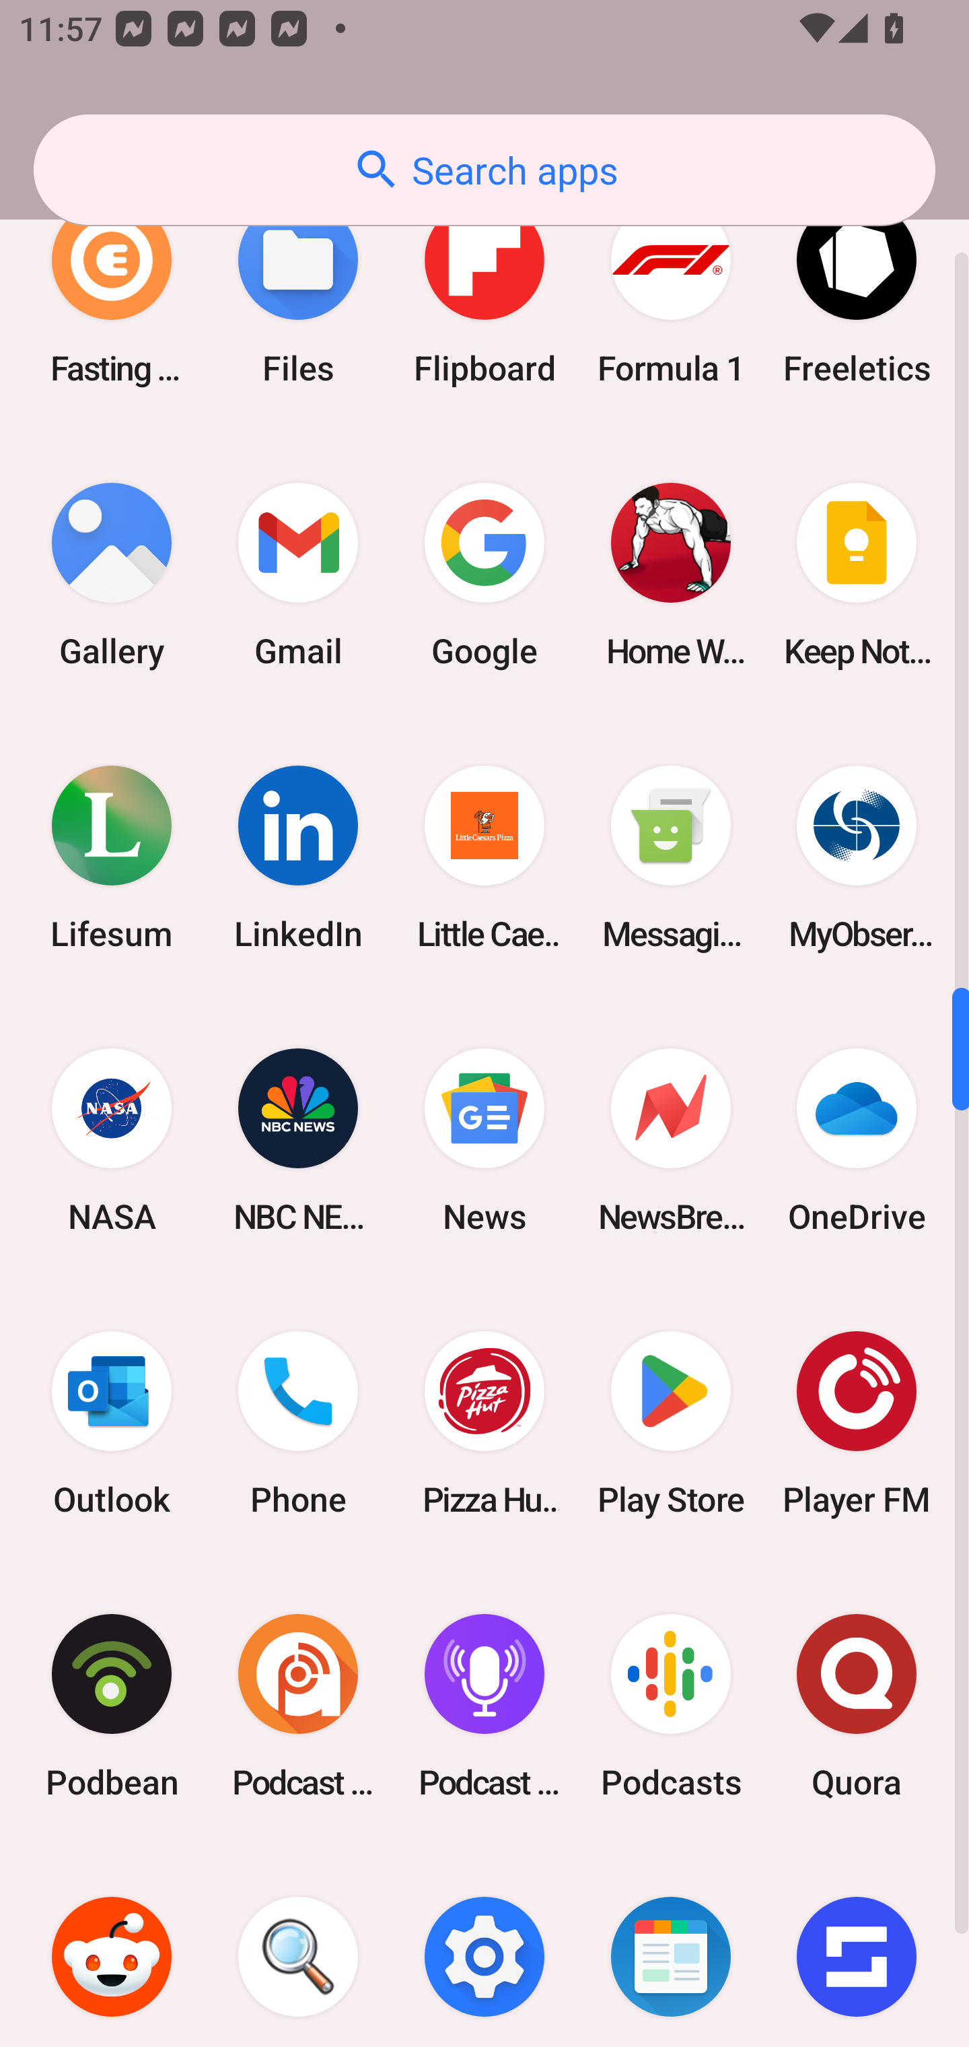 The height and width of the screenshot is (2047, 969). Describe the element at coordinates (857, 1706) in the screenshot. I see `Quora` at that location.